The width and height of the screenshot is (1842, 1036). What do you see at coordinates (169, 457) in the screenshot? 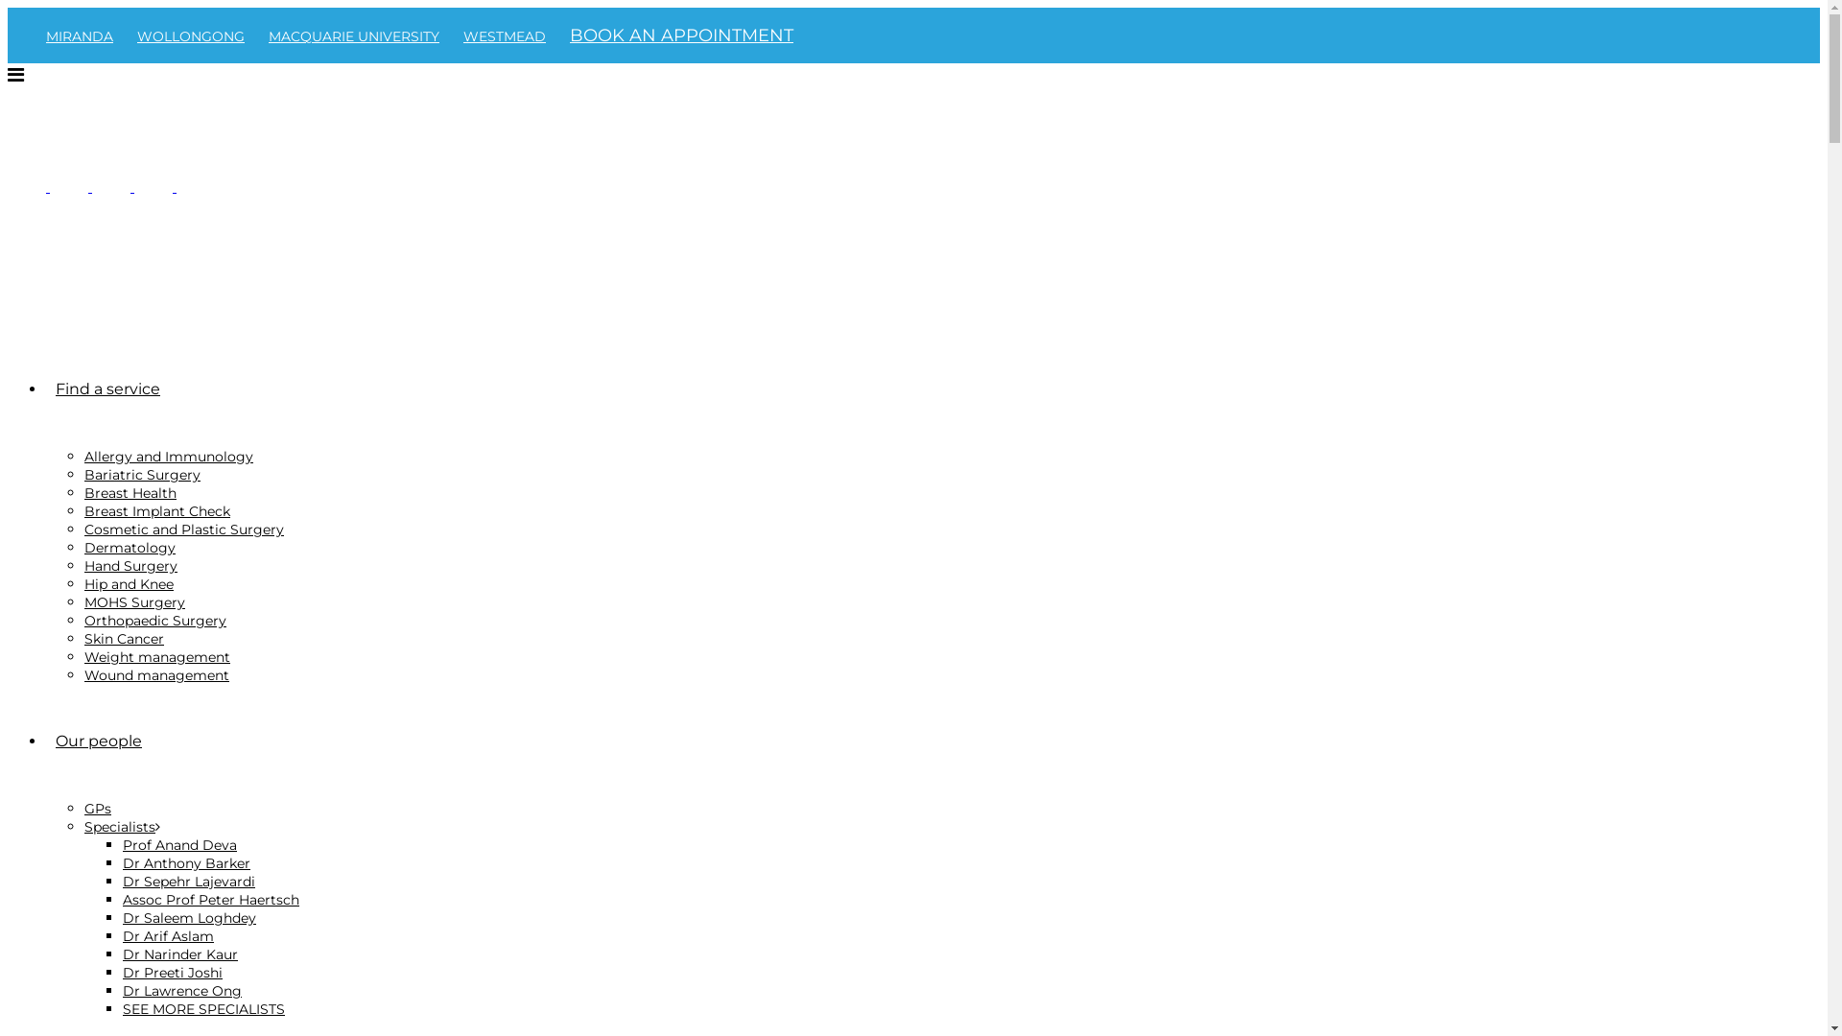
I see `Allergy and Immunology` at bounding box center [169, 457].